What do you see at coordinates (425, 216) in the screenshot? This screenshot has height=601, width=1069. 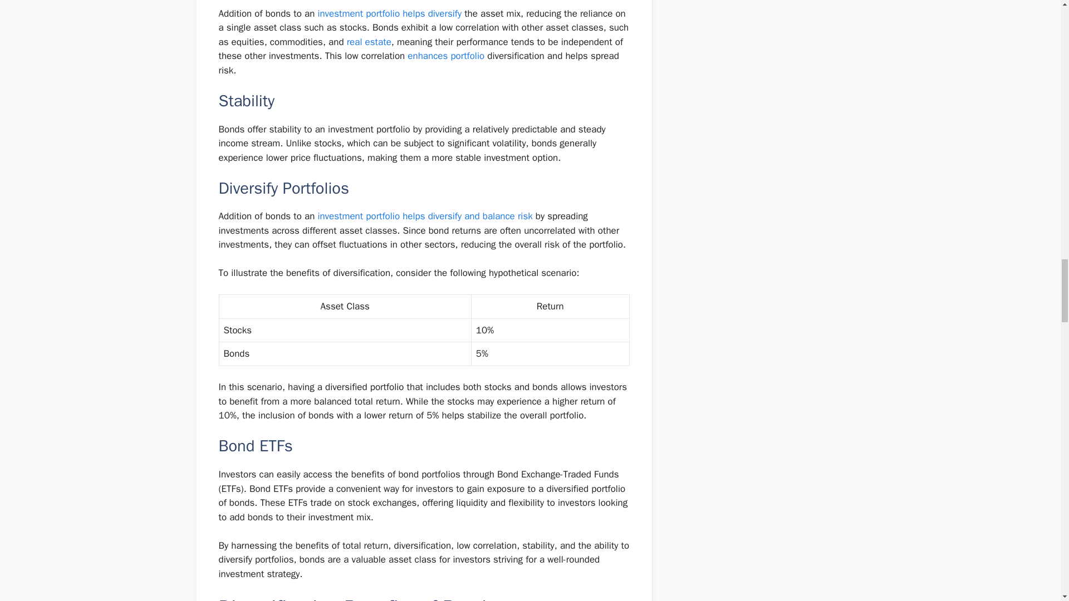 I see `investment portfolio helps diversify and balance risk` at bounding box center [425, 216].